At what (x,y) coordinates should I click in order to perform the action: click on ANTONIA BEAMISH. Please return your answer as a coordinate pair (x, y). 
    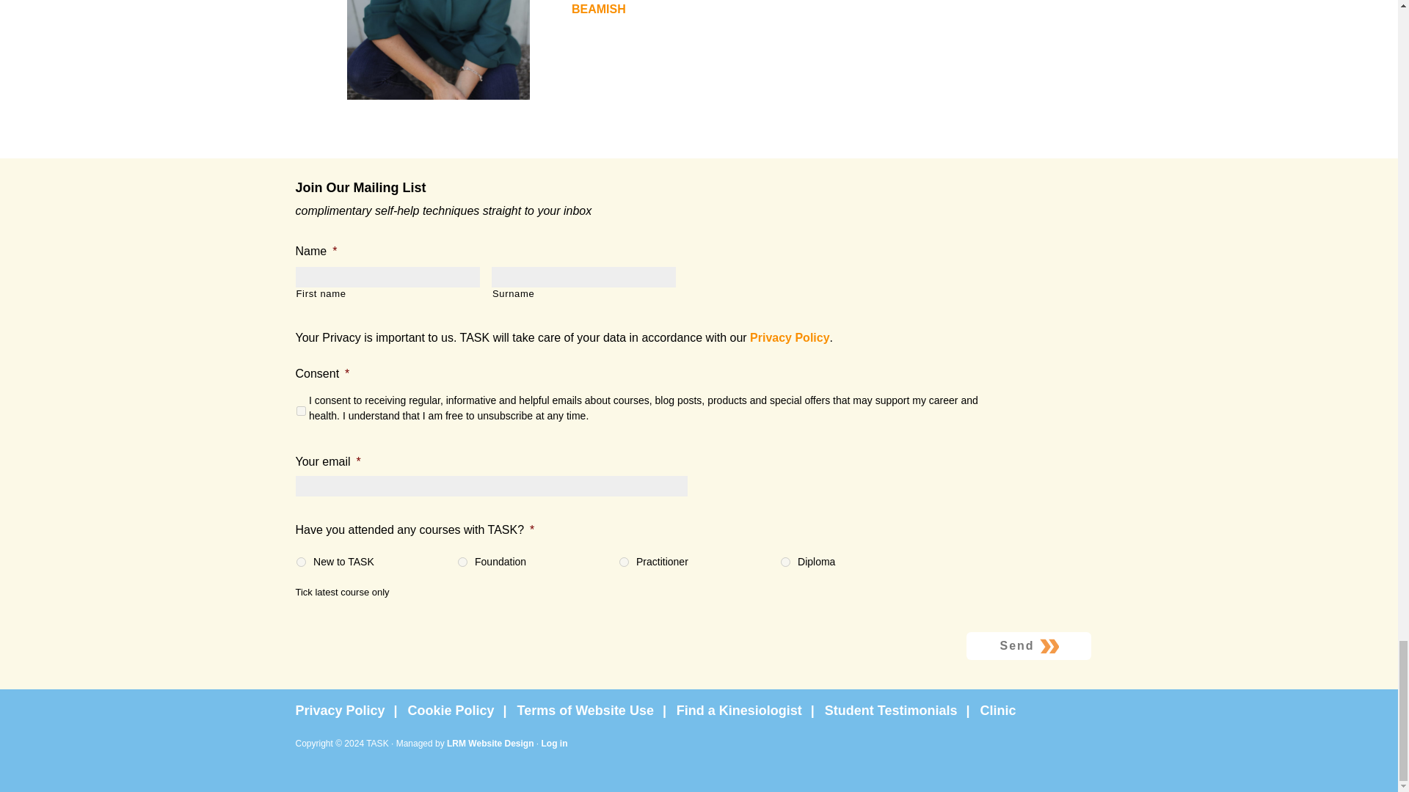
    Looking at the image, I should click on (782, 7).